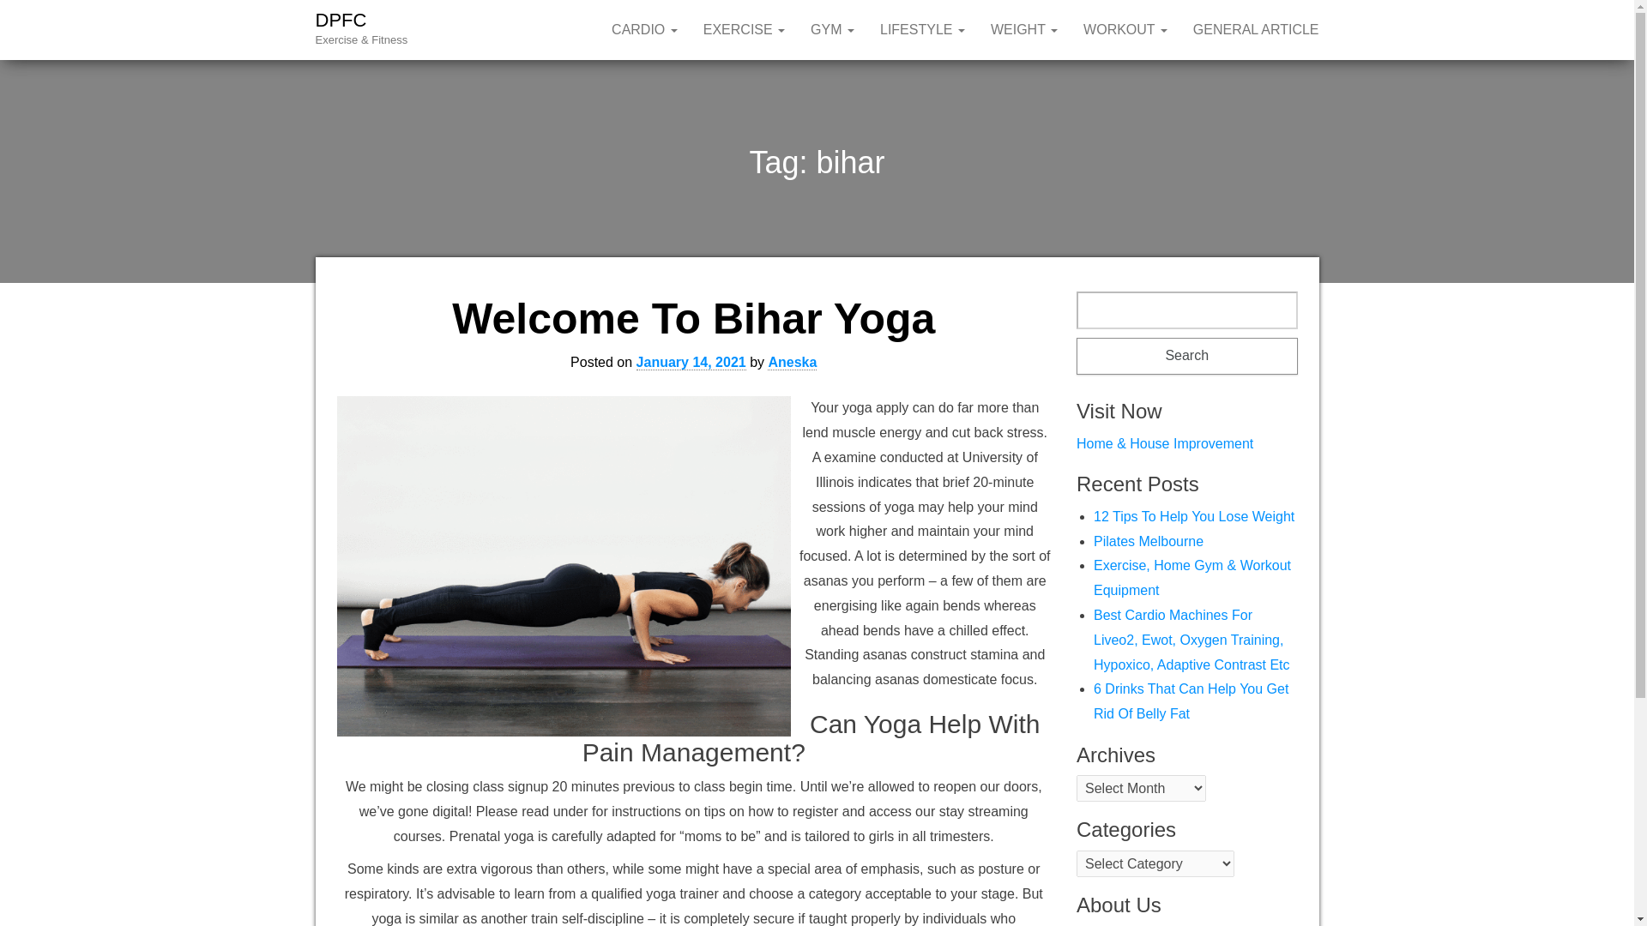  Describe the element at coordinates (691, 362) in the screenshot. I see `January 14, 2021` at that location.